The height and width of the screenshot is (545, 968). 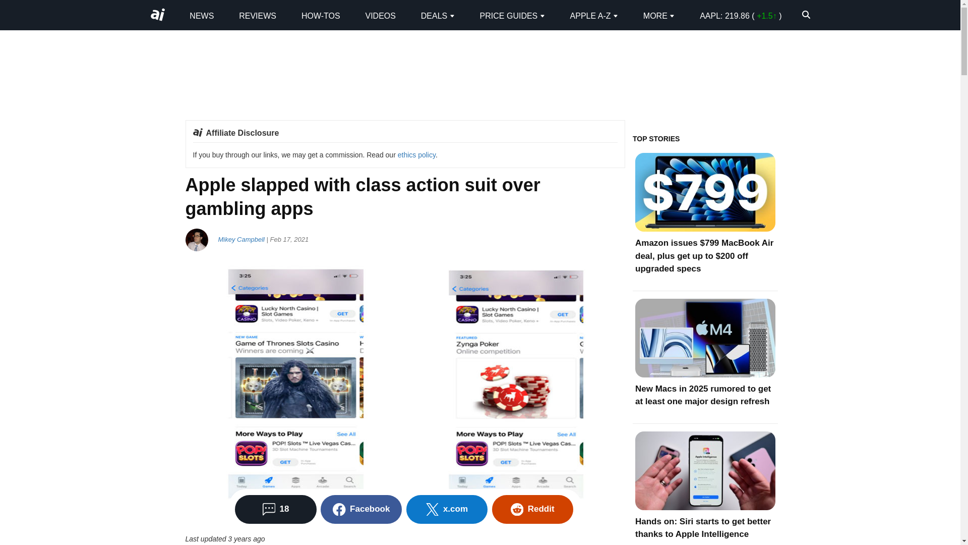 What do you see at coordinates (202, 15) in the screenshot?
I see `NEWS` at bounding box center [202, 15].